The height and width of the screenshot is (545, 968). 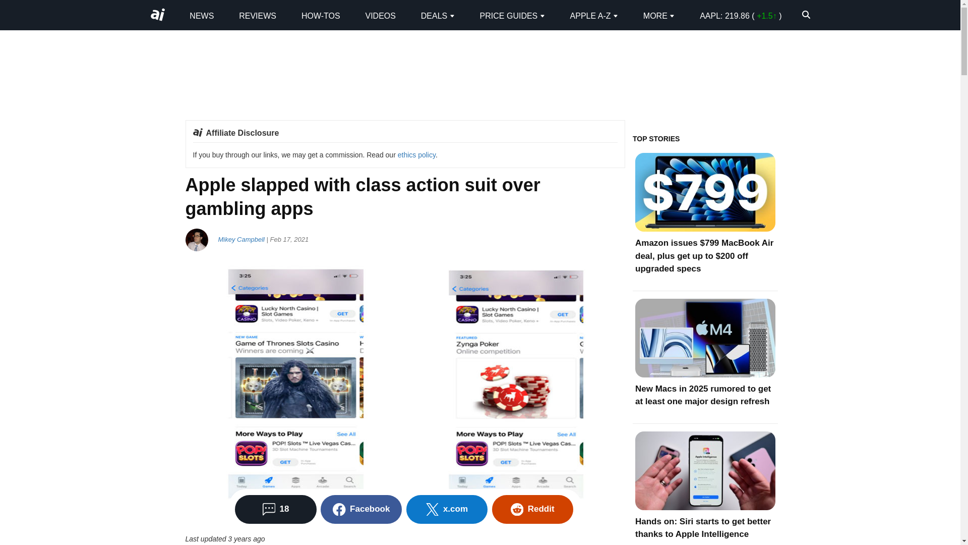 What do you see at coordinates (202, 15) in the screenshot?
I see `NEWS` at bounding box center [202, 15].